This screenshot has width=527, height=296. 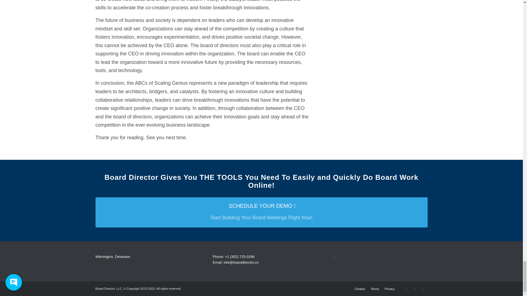 What do you see at coordinates (407, 288) in the screenshot?
I see `Facebook` at bounding box center [407, 288].